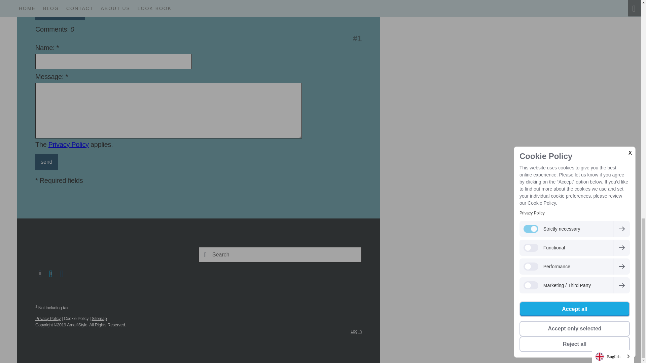 The image size is (646, 363). I want to click on send, so click(46, 162).